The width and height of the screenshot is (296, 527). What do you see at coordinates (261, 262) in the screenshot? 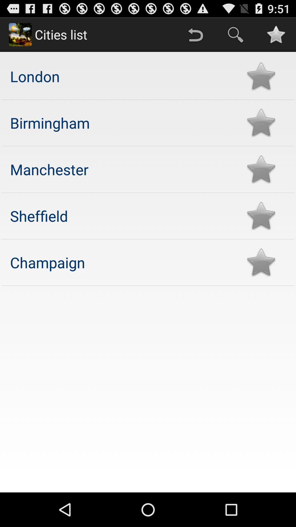
I see `rating` at bounding box center [261, 262].